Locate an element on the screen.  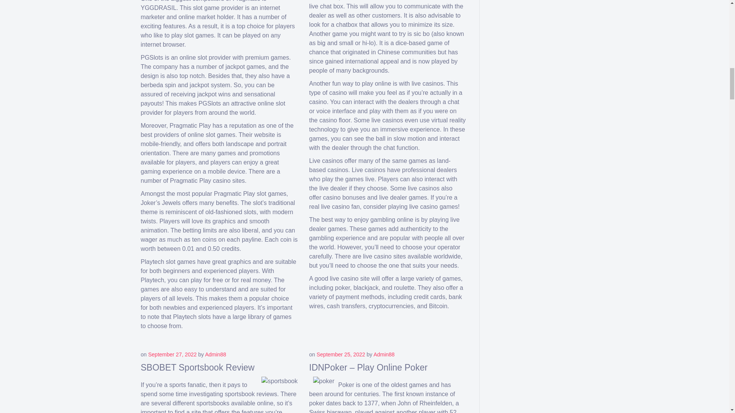
September 25, 2022 is located at coordinates (341, 354).